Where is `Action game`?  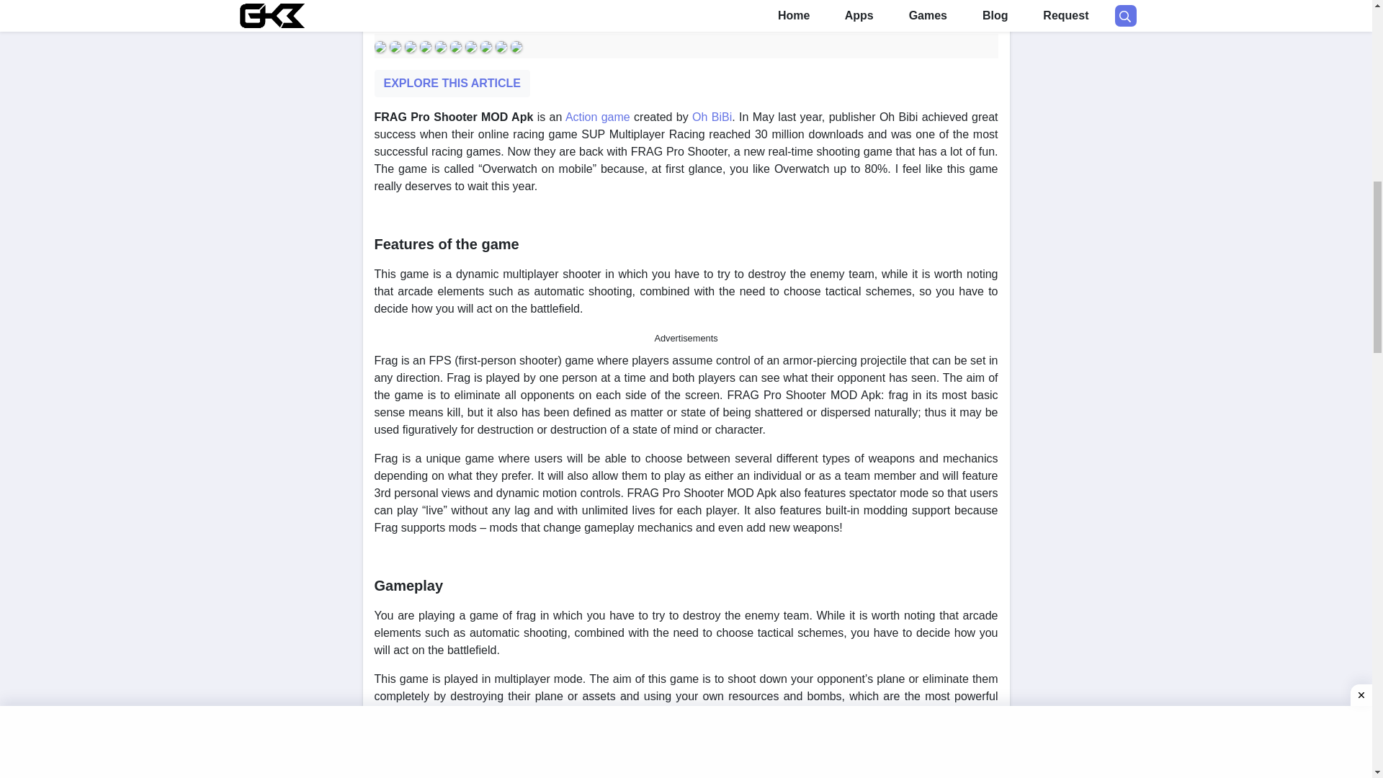
Action game is located at coordinates (598, 117).